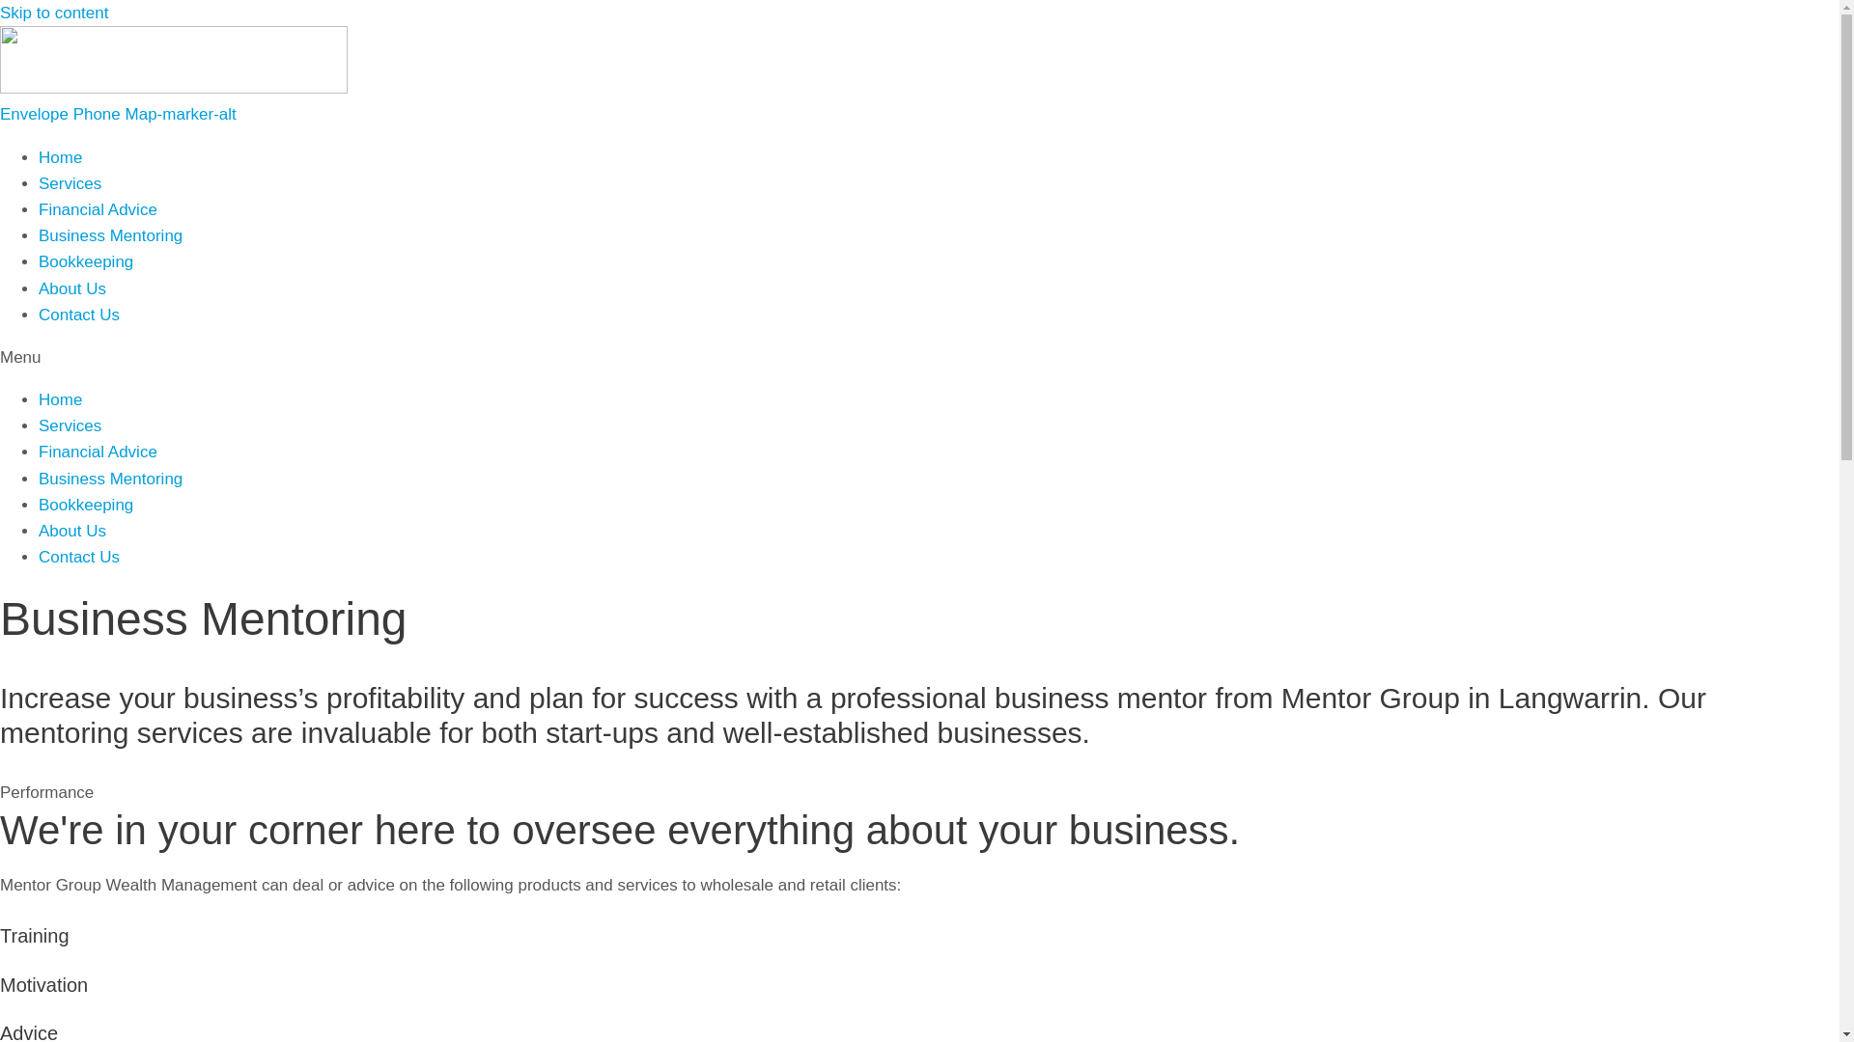  I want to click on Services, so click(70, 183).